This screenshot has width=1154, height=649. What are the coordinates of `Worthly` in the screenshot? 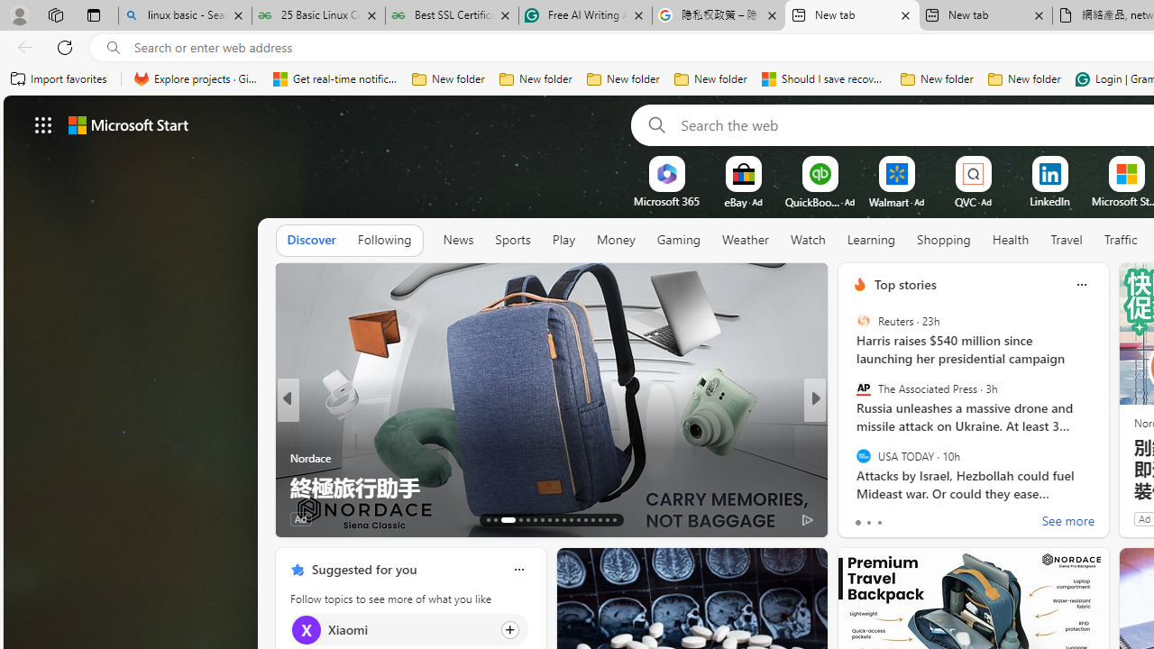 It's located at (851, 429).